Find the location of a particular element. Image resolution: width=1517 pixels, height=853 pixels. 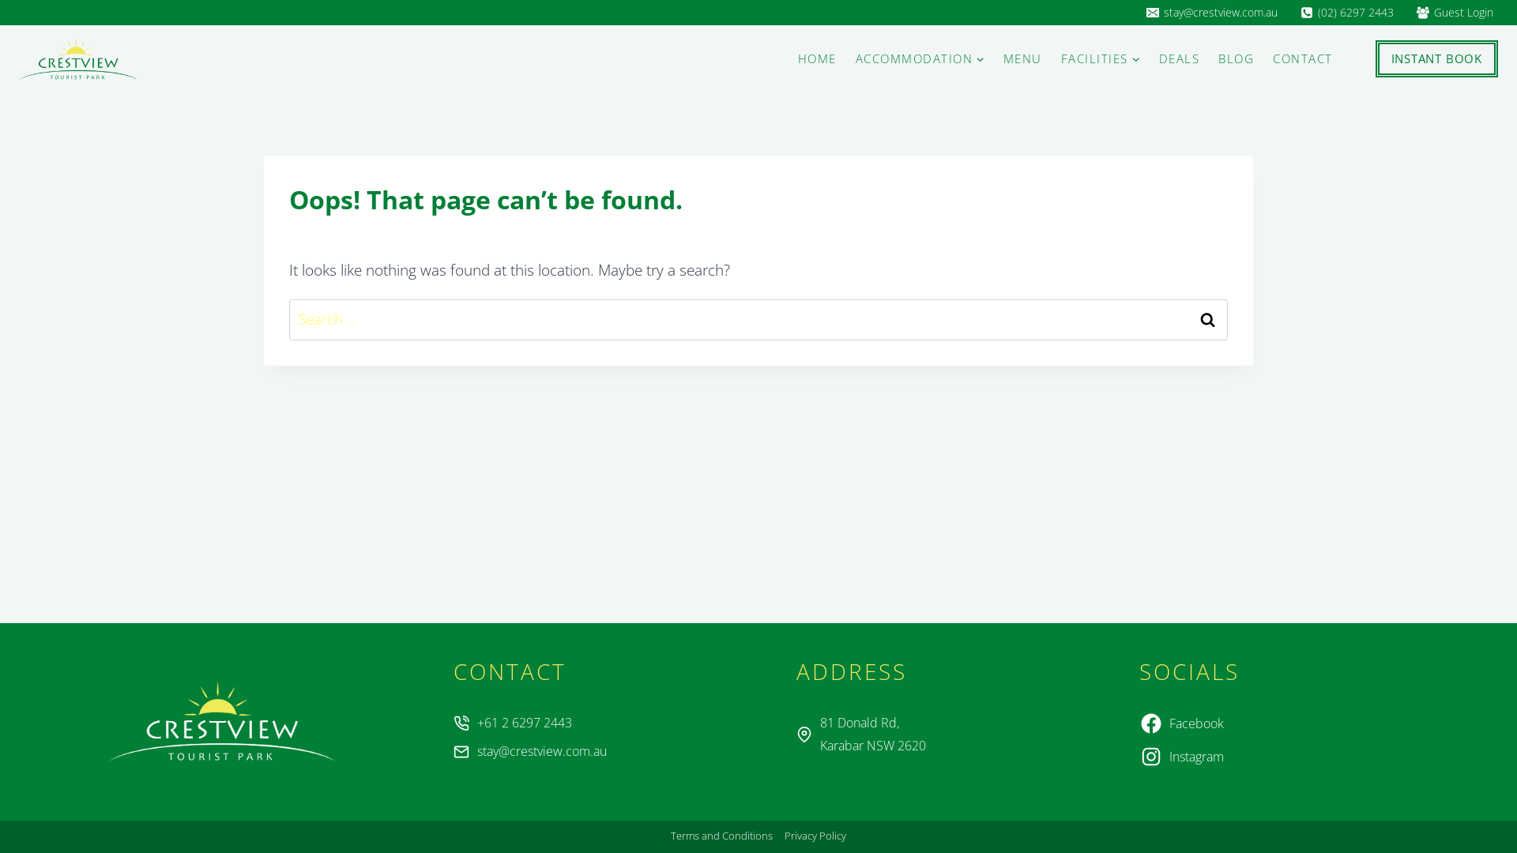

(02) 6297 2443 is located at coordinates (1346, 13).